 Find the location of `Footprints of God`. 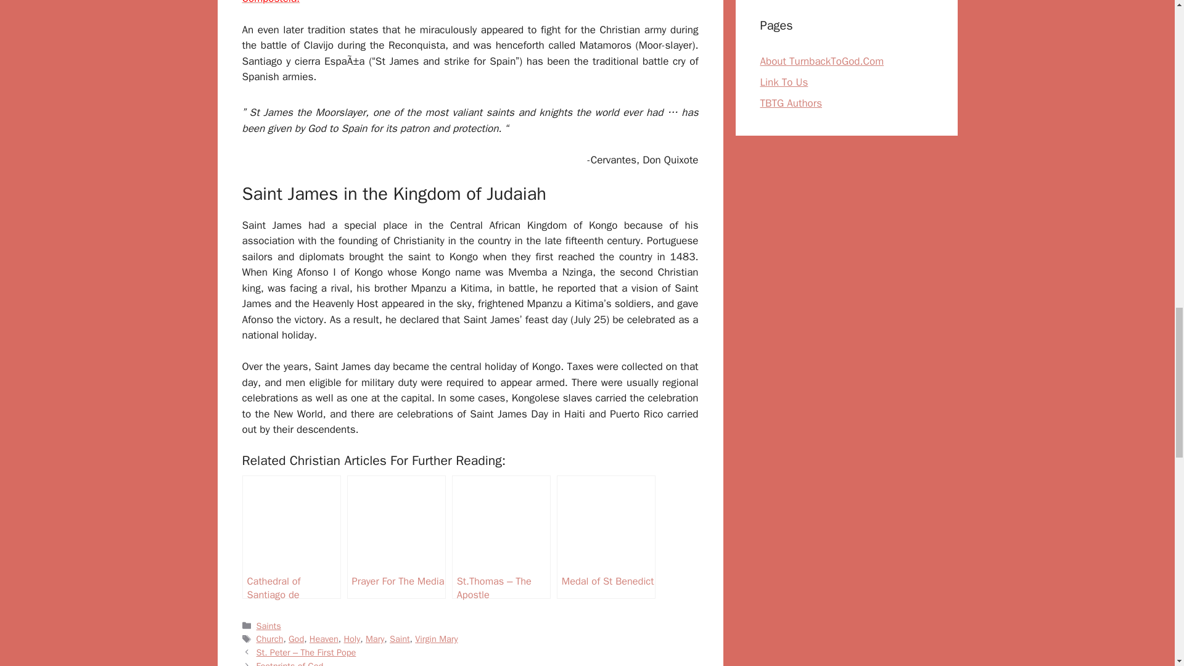

Footprints of God is located at coordinates (290, 664).